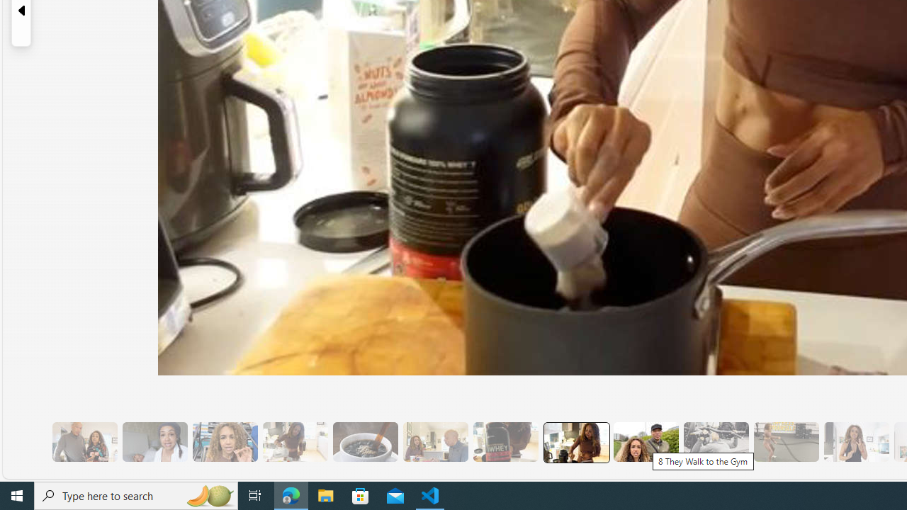  I want to click on 8 Be Mindful of Coffee, so click(364, 442).